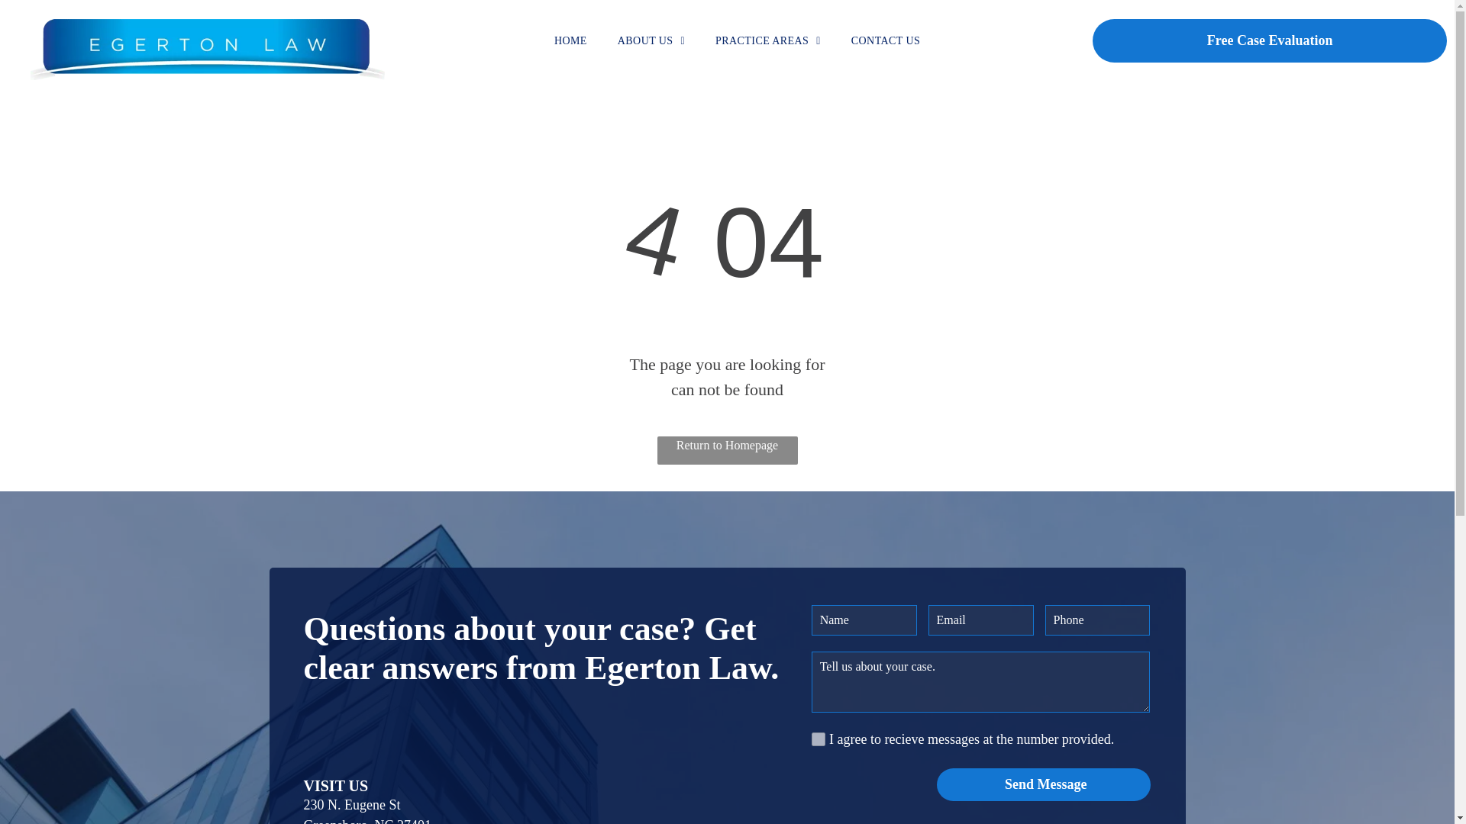 This screenshot has height=824, width=1466. Describe the element at coordinates (651, 40) in the screenshot. I see `ABOUT US` at that location.